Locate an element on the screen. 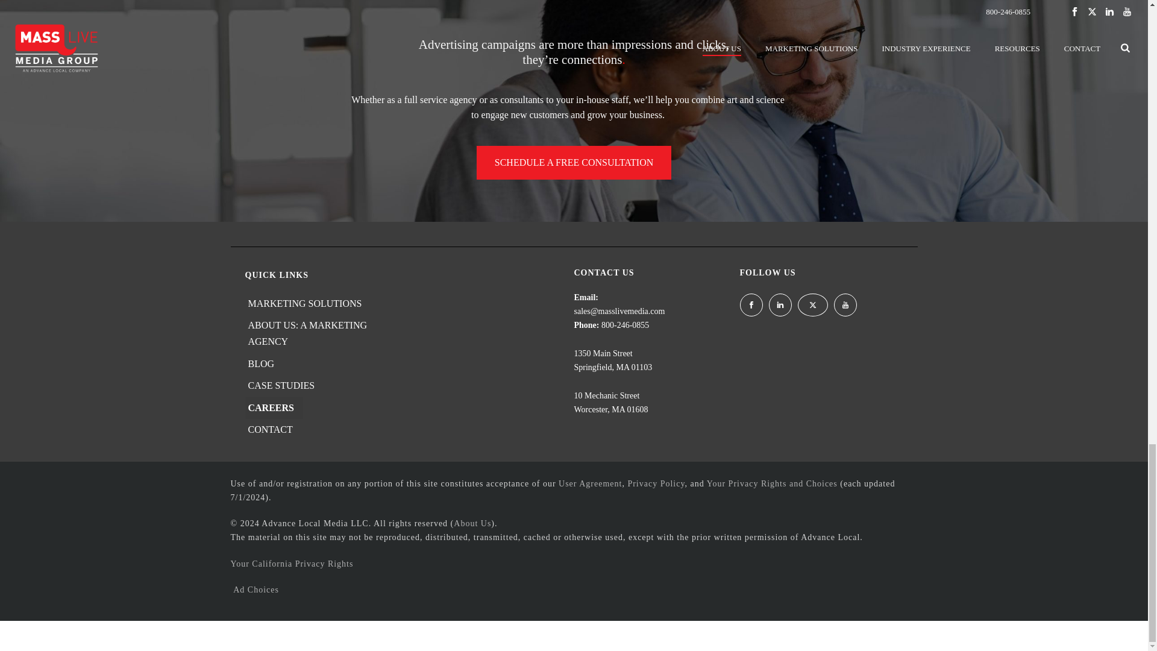 This screenshot has width=1157, height=651. Follow Us on twitter is located at coordinates (813, 305).